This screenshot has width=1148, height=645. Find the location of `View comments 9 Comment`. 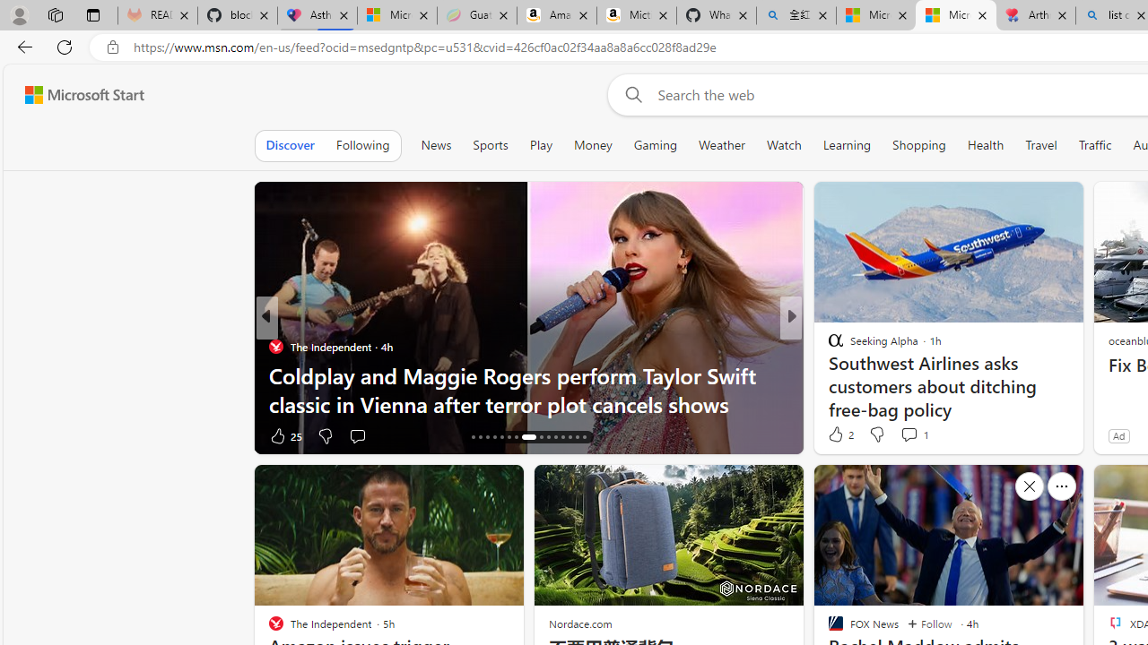

View comments 9 Comment is located at coordinates (915, 435).